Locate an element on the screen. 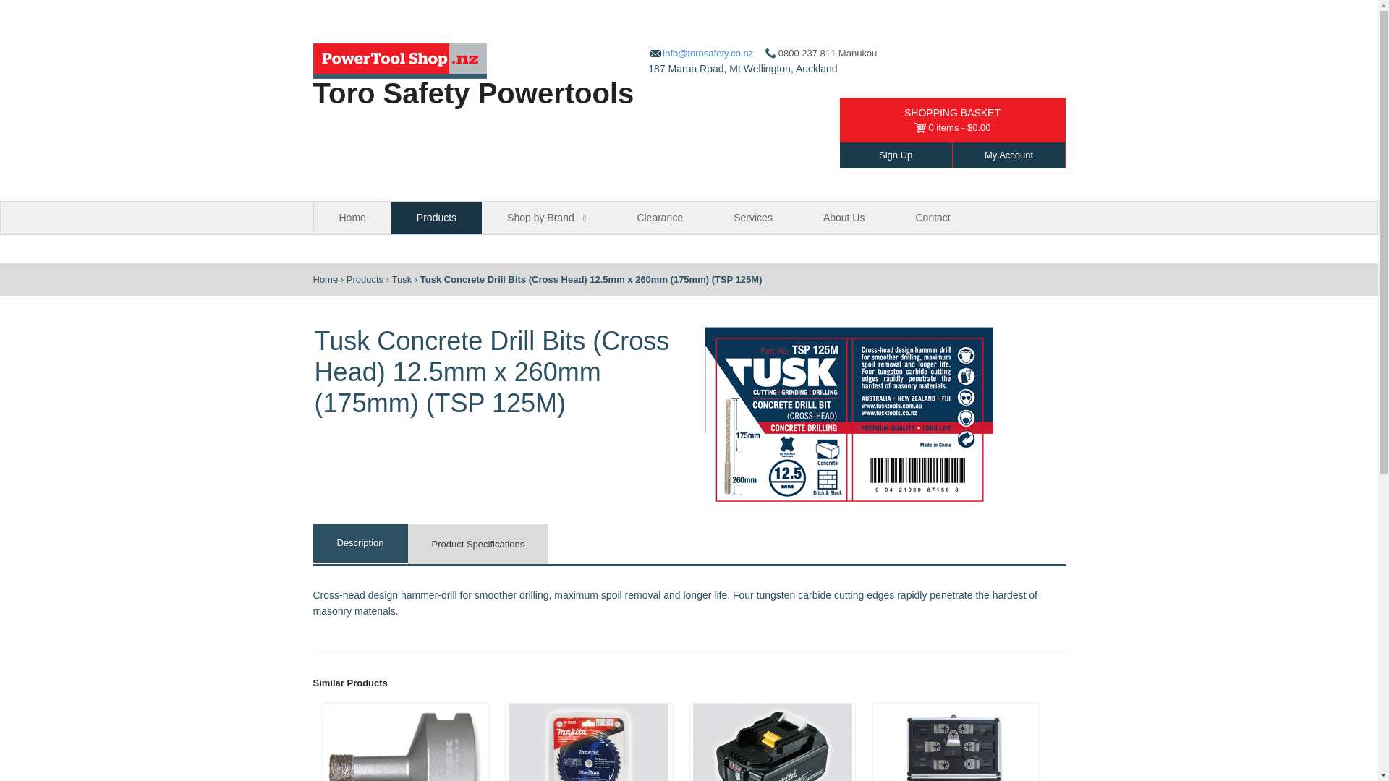 This screenshot has width=1389, height=781. Products is located at coordinates (365, 279).